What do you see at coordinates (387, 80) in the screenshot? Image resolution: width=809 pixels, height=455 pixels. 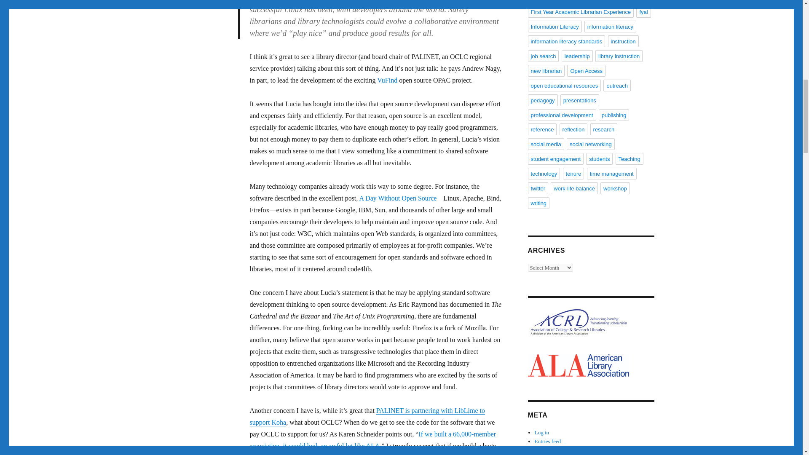 I see `VuFind` at bounding box center [387, 80].